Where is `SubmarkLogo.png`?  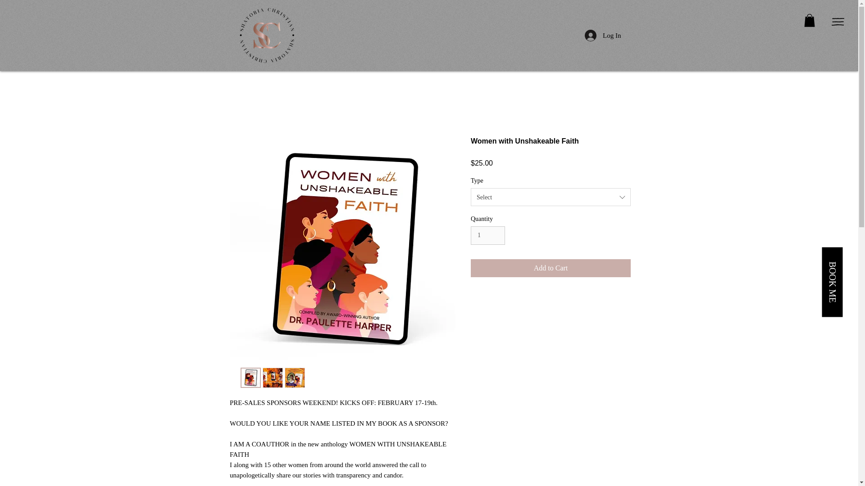
SubmarkLogo.png is located at coordinates (266, 35).